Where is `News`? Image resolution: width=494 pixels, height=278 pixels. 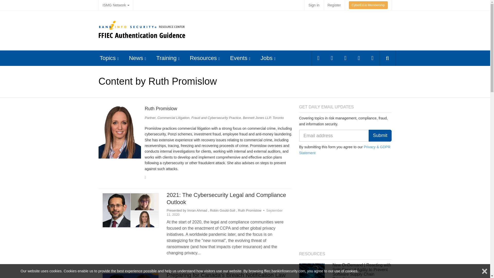
News is located at coordinates (136, 58).